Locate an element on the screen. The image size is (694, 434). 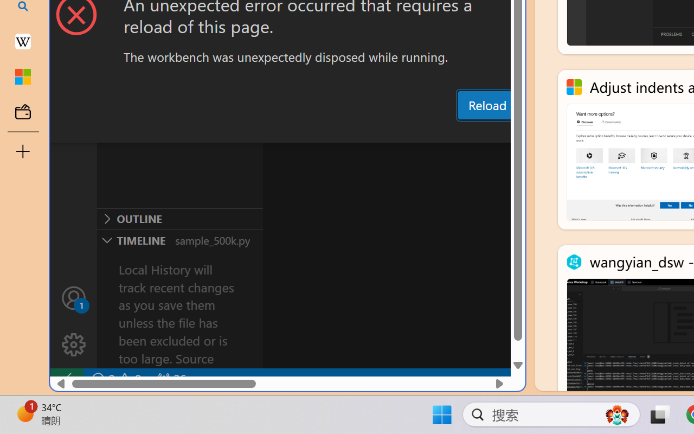
No Problems is located at coordinates (115, 379).